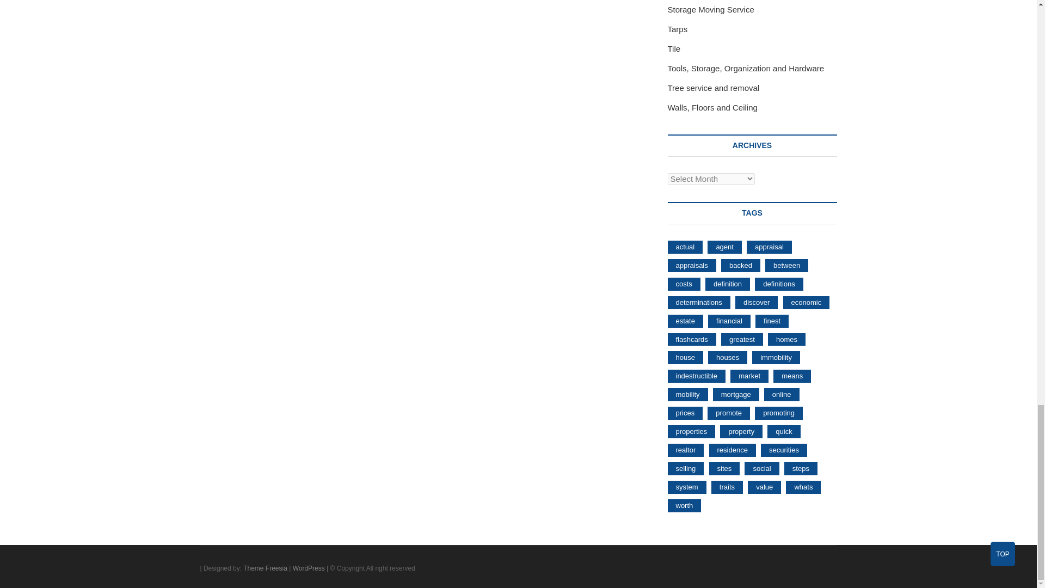  Describe the element at coordinates (309, 568) in the screenshot. I see `WordPress` at that location.